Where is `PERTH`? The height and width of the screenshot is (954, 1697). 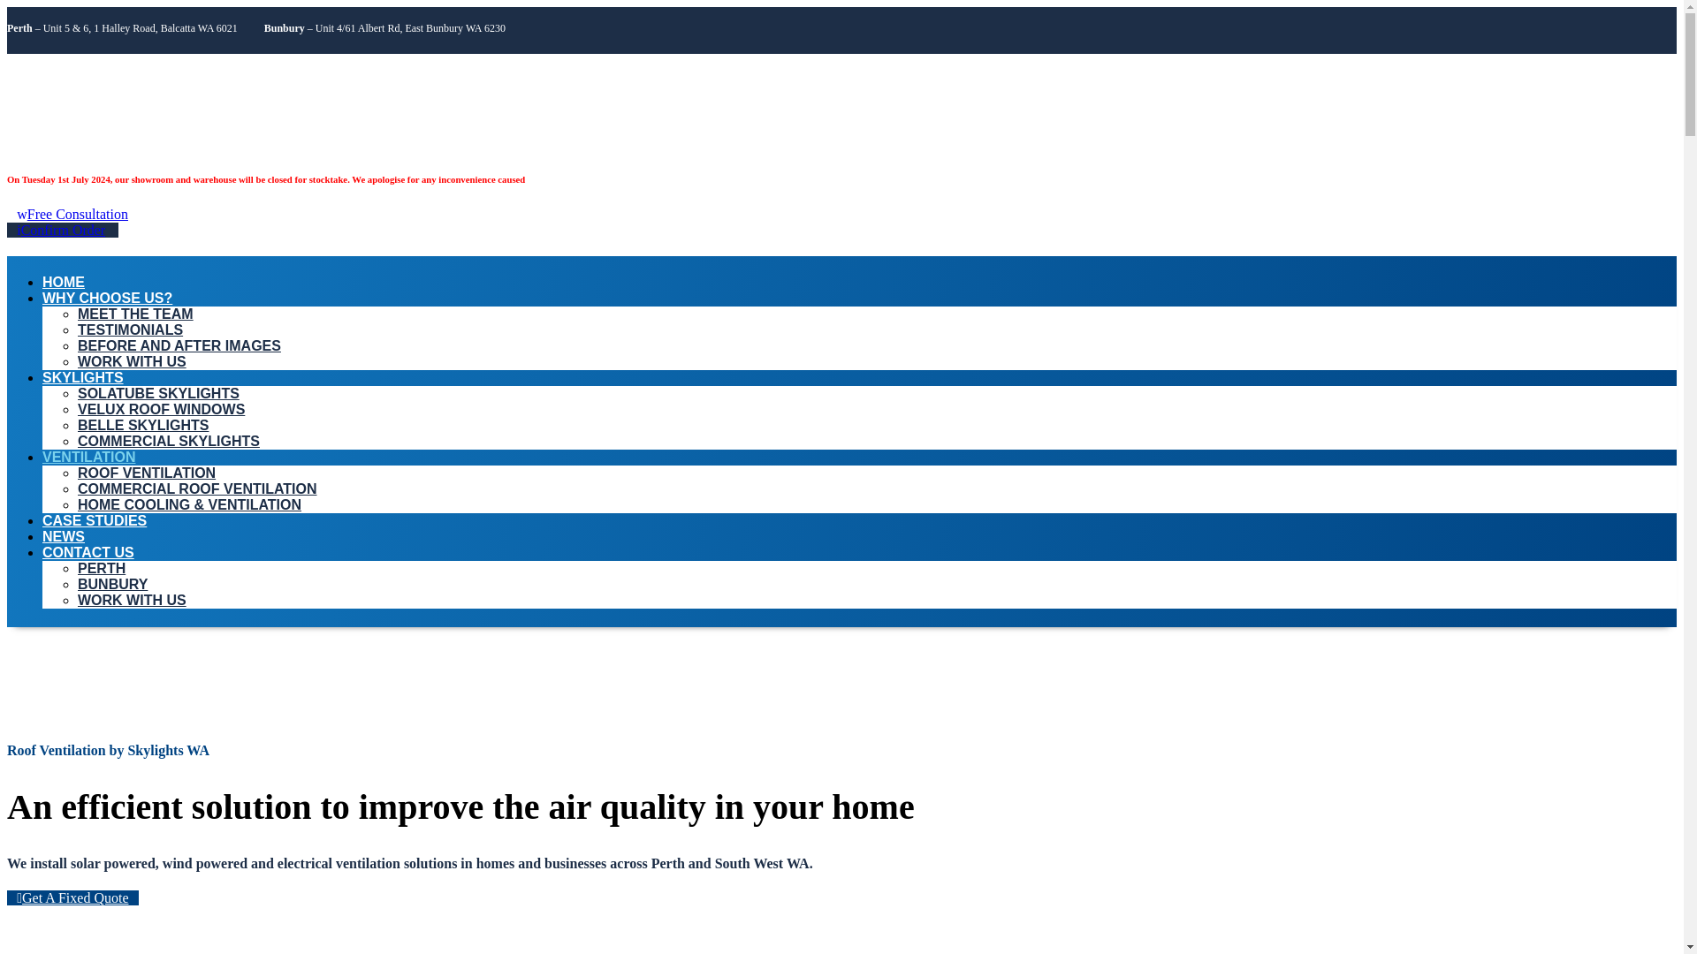 PERTH is located at coordinates (102, 569).